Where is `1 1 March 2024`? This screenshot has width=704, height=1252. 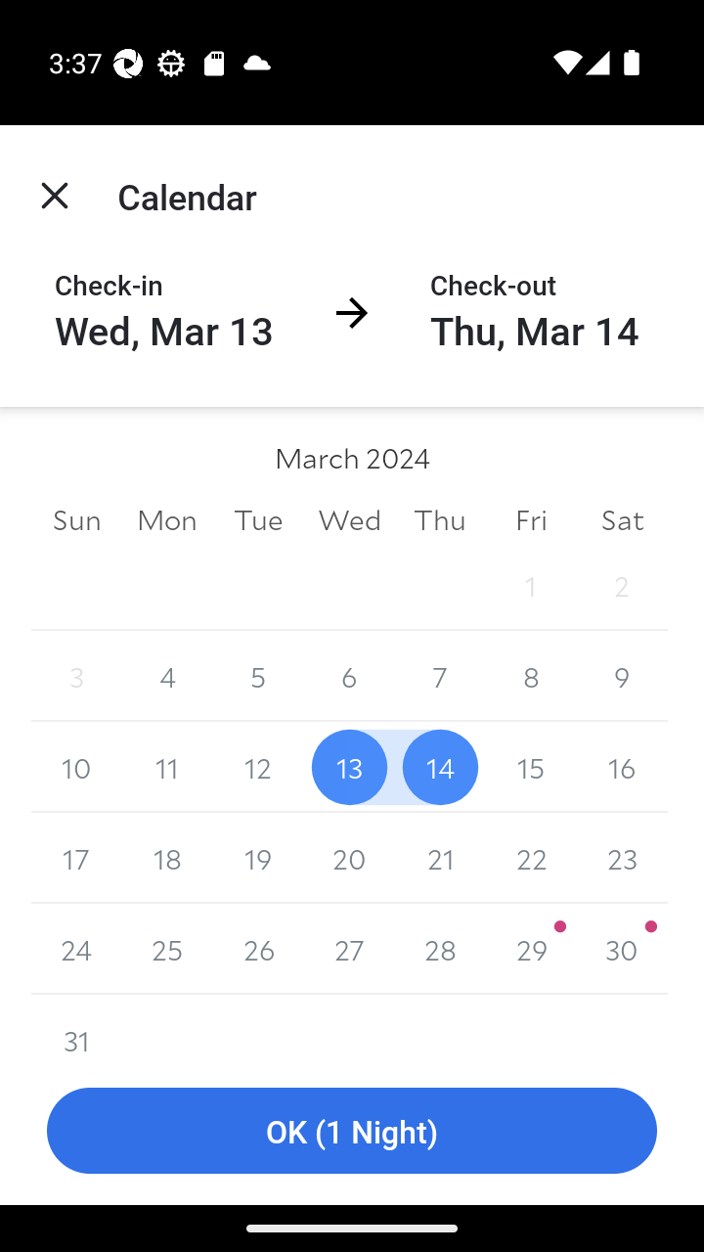 1 1 March 2024 is located at coordinates (530, 585).